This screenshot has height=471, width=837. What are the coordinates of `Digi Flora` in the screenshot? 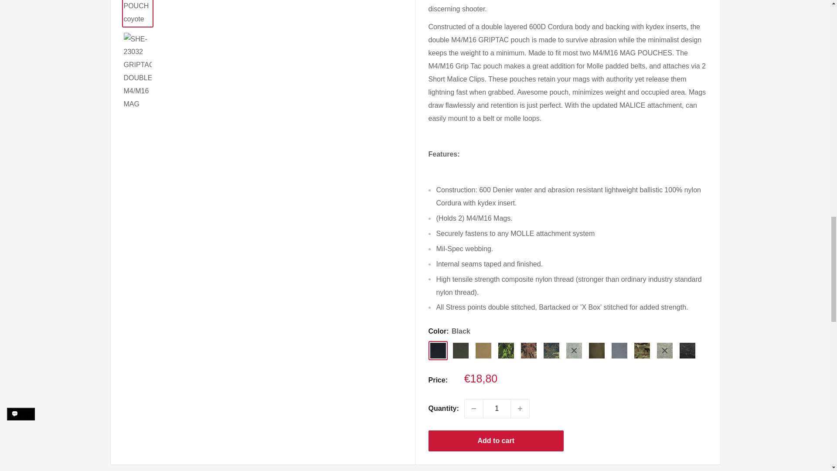 It's located at (574, 351).